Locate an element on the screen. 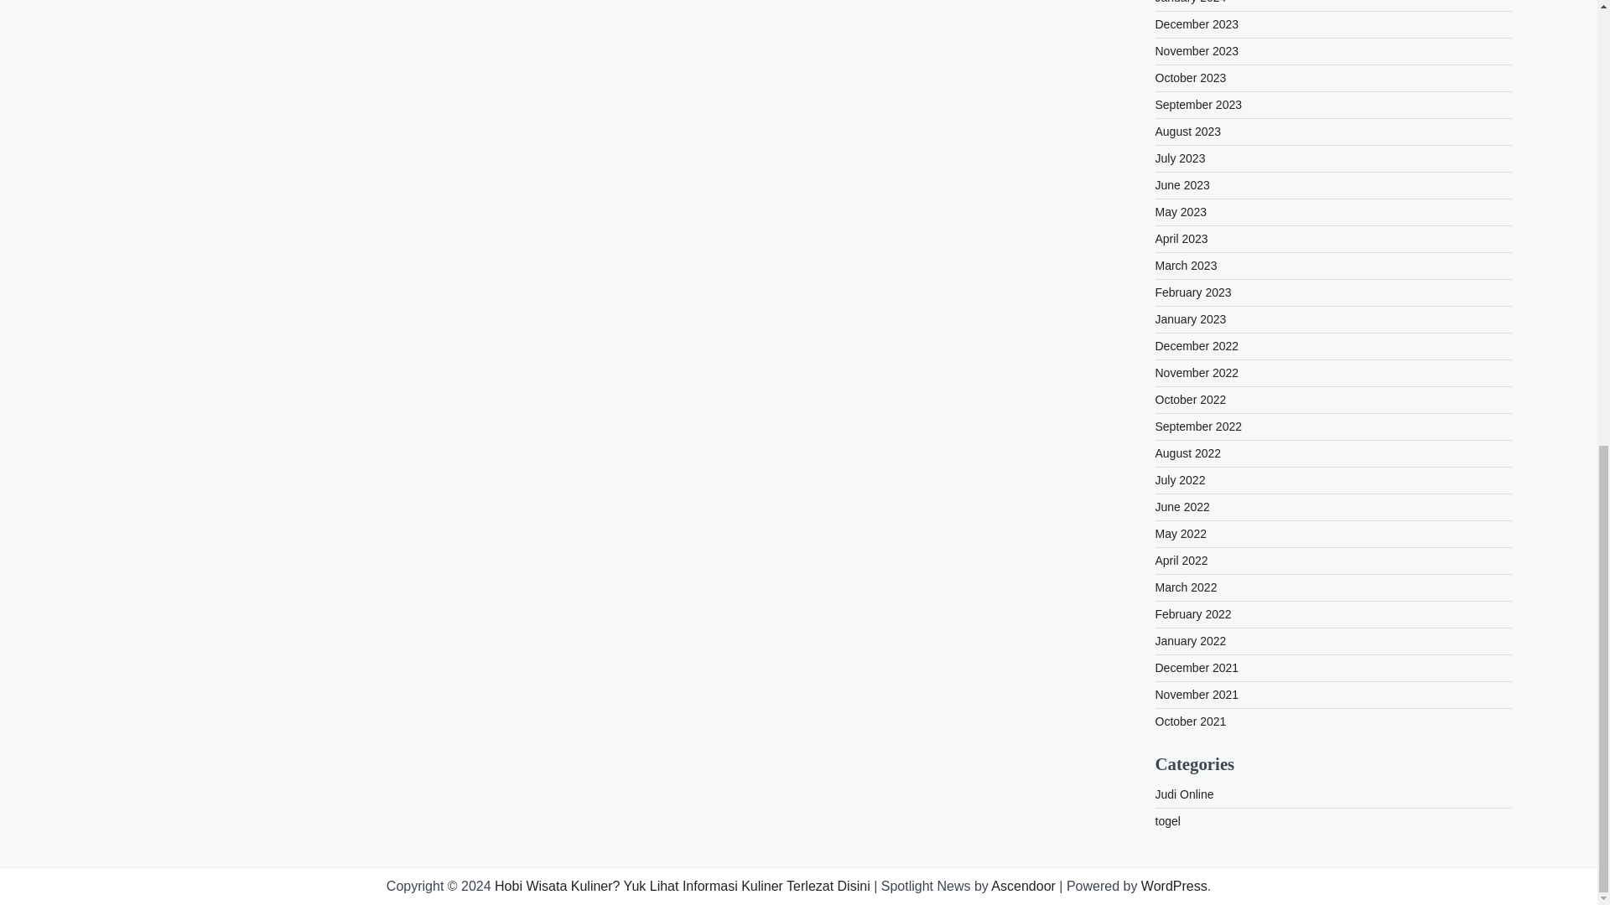 The width and height of the screenshot is (1610, 905). January 2024 is located at coordinates (1191, 2).